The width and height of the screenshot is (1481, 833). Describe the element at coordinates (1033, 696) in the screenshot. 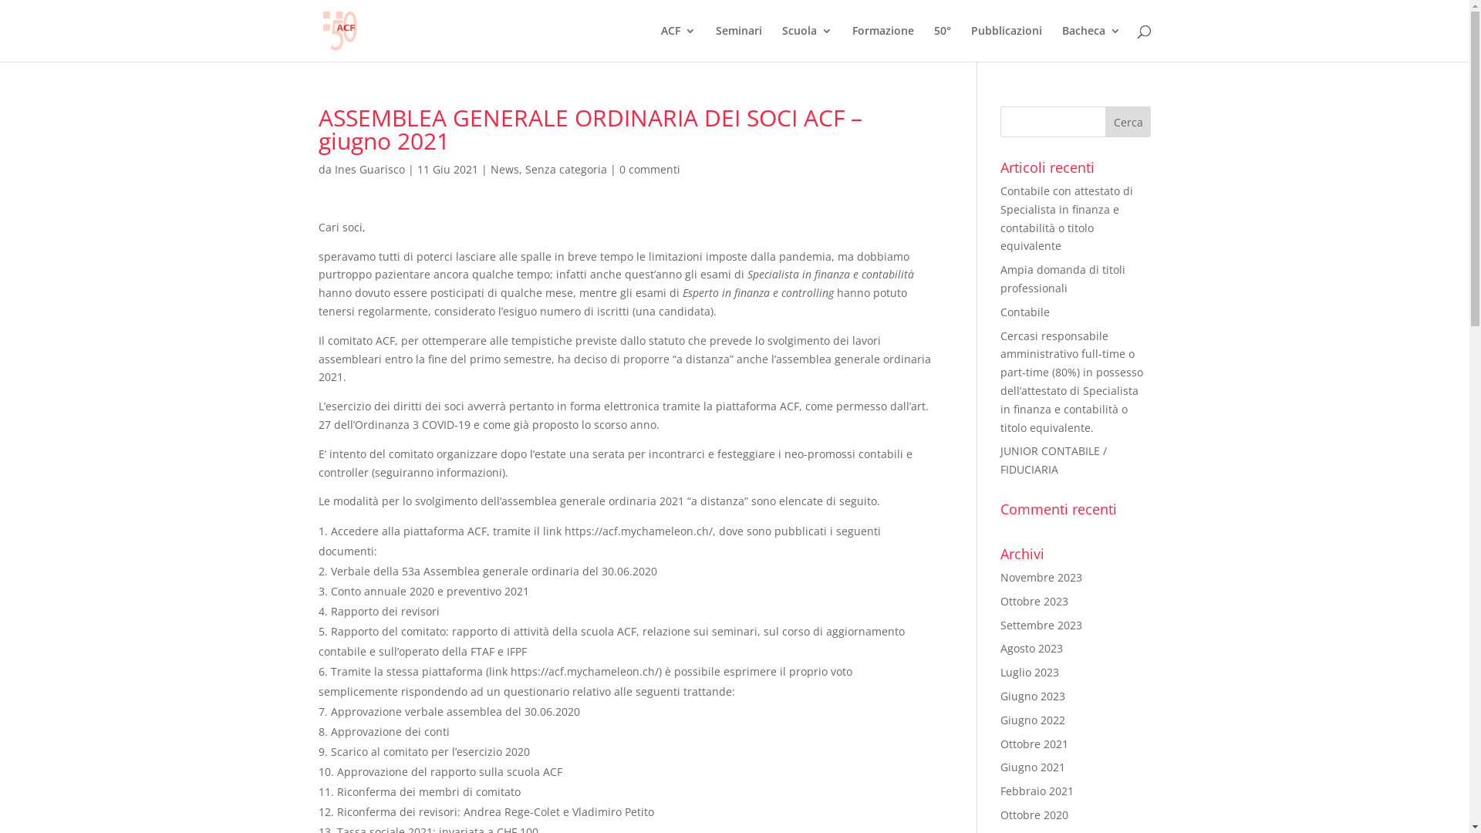

I see `Giugno 2023` at that location.